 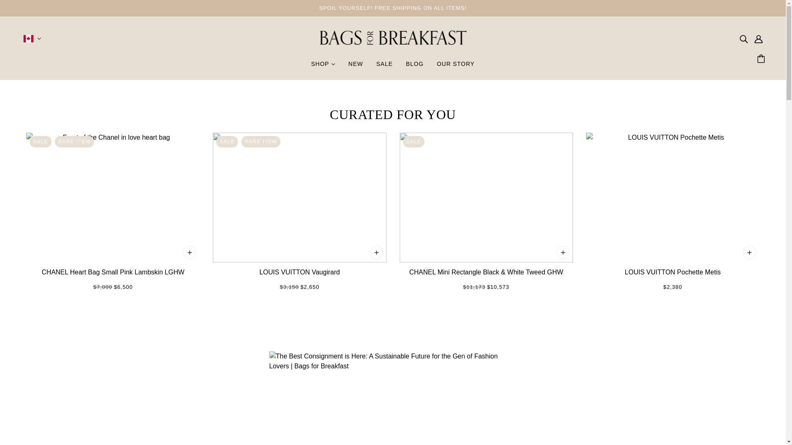 I want to click on BLOG, so click(x=414, y=67).